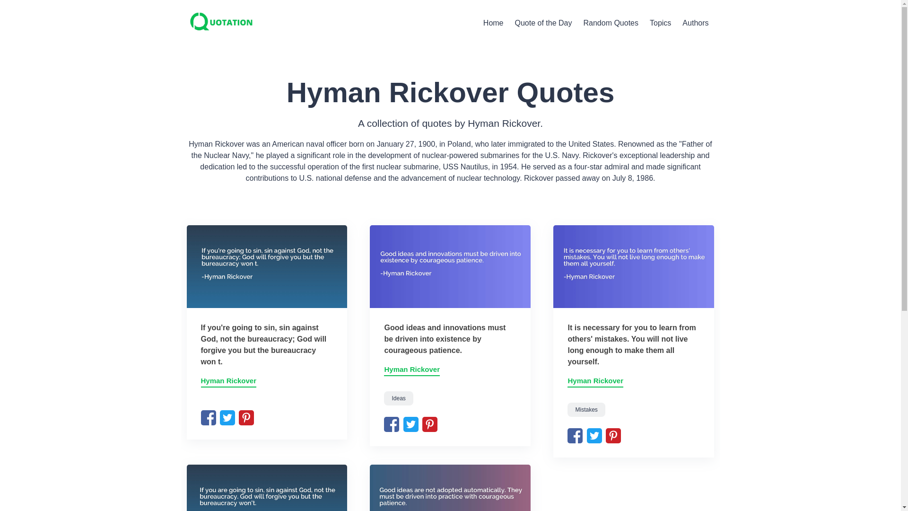 Image resolution: width=908 pixels, height=511 pixels. I want to click on Home, so click(491, 23).